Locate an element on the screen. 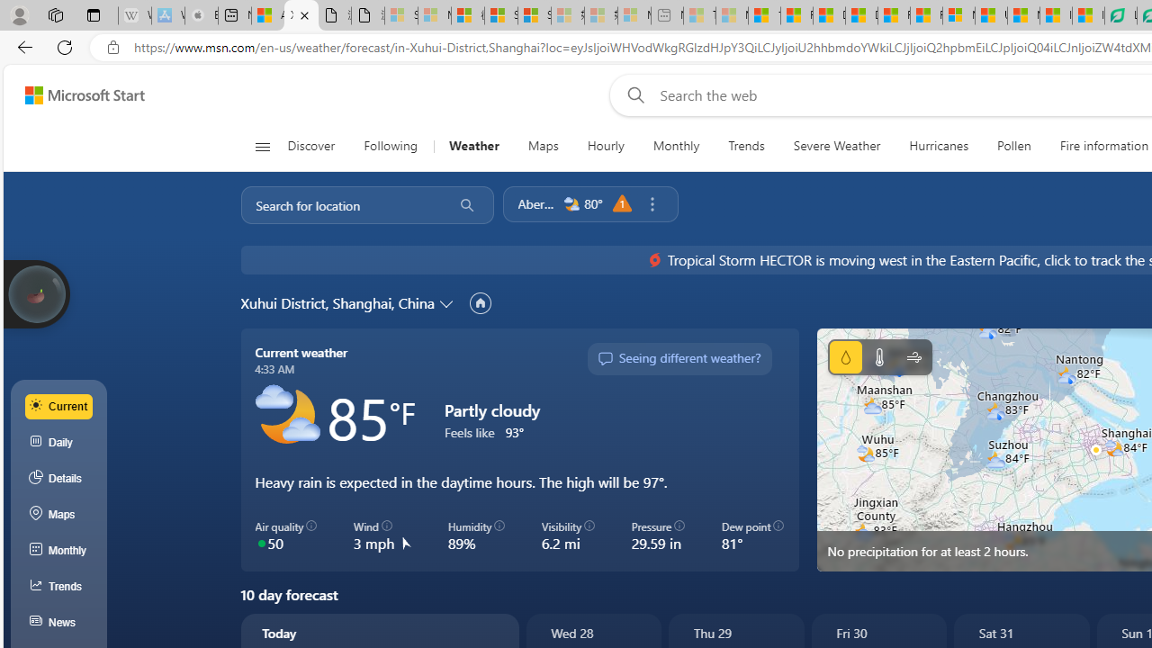 Image resolution: width=1152 pixels, height=648 pixels. Air quality 50 is located at coordinates (286, 535).